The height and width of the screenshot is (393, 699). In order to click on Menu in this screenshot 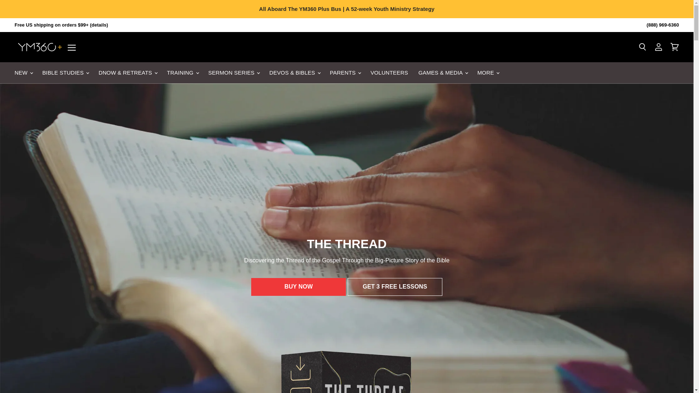, I will do `click(72, 47)`.